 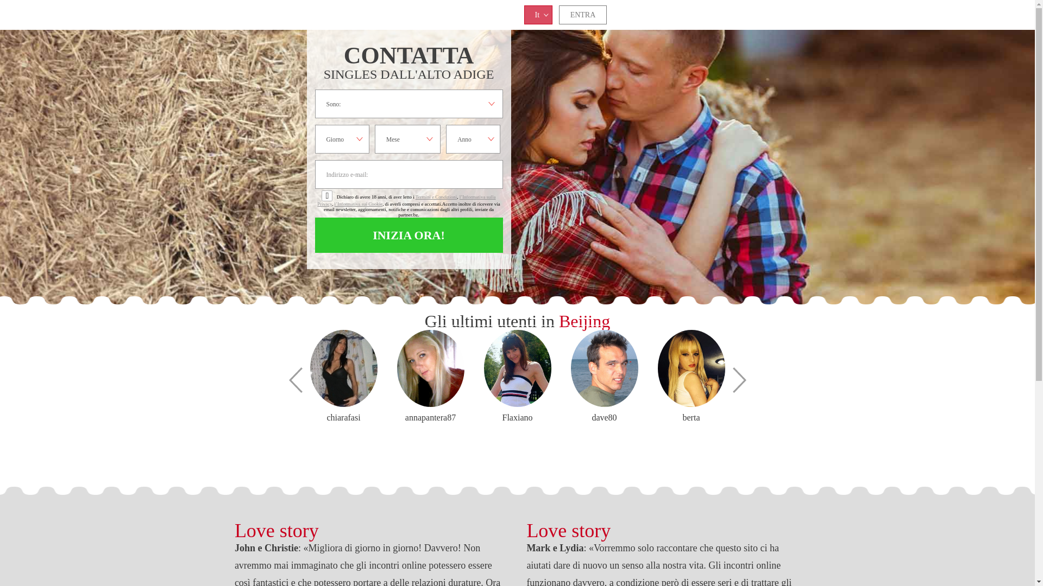 What do you see at coordinates (691, 368) in the screenshot?
I see `berta` at bounding box center [691, 368].